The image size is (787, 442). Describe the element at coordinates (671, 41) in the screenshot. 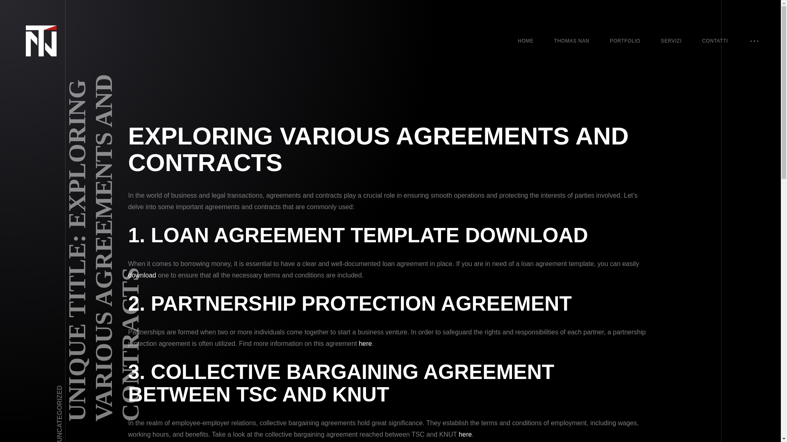

I see `SERVIZI` at that location.